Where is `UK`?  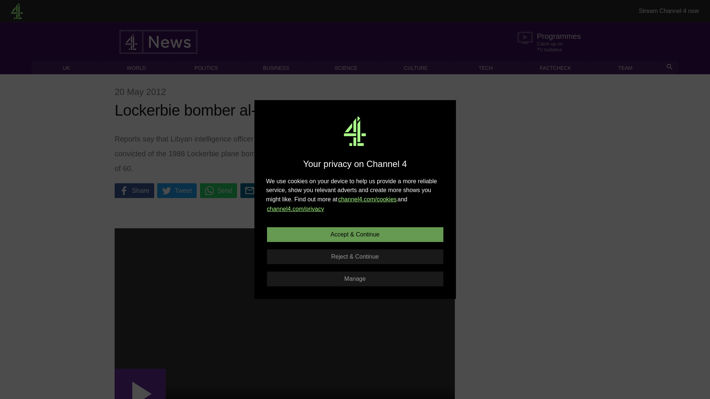
UK is located at coordinates (486, 68).